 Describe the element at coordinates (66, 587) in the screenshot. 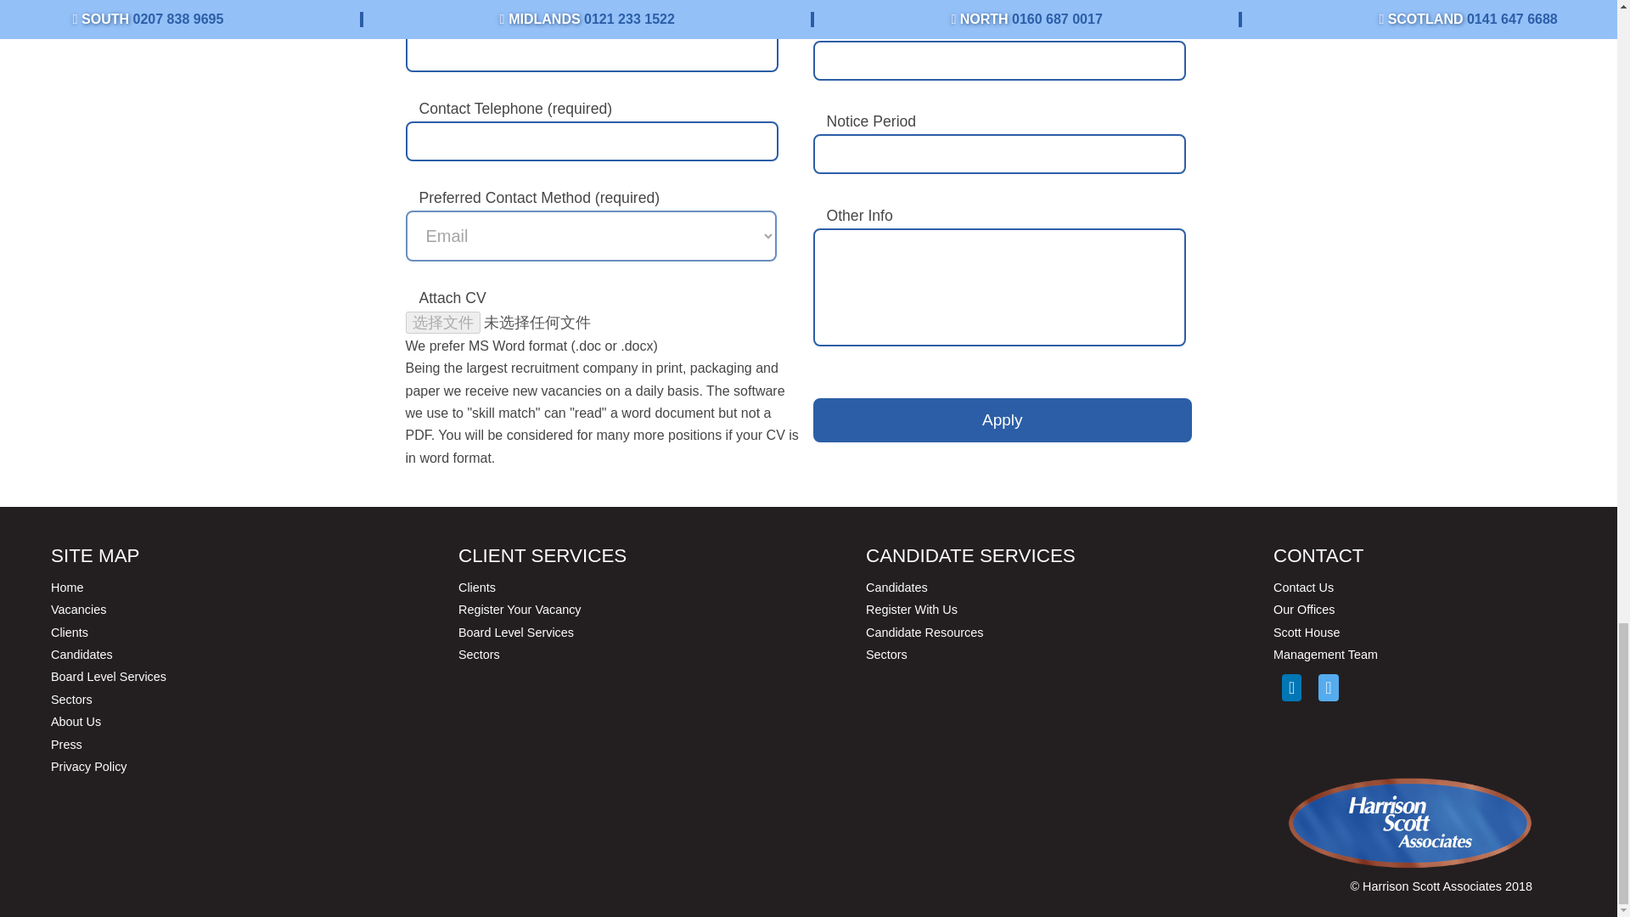

I see `Home` at that location.